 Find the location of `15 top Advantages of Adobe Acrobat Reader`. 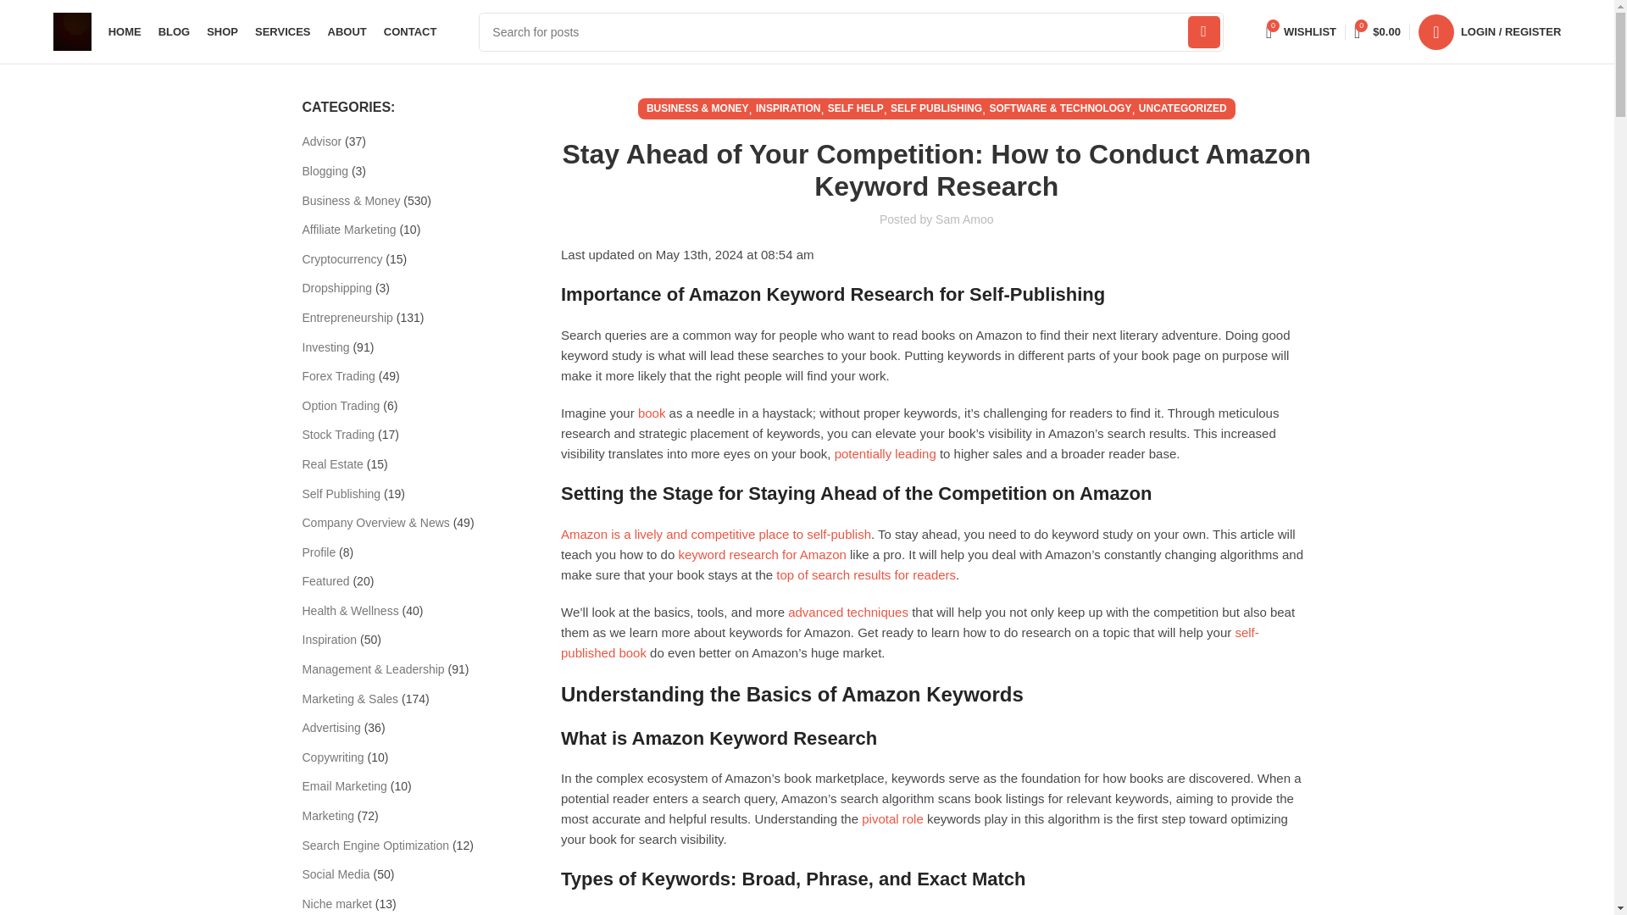

15 top Advantages of Adobe Acrobat Reader is located at coordinates (866, 574).